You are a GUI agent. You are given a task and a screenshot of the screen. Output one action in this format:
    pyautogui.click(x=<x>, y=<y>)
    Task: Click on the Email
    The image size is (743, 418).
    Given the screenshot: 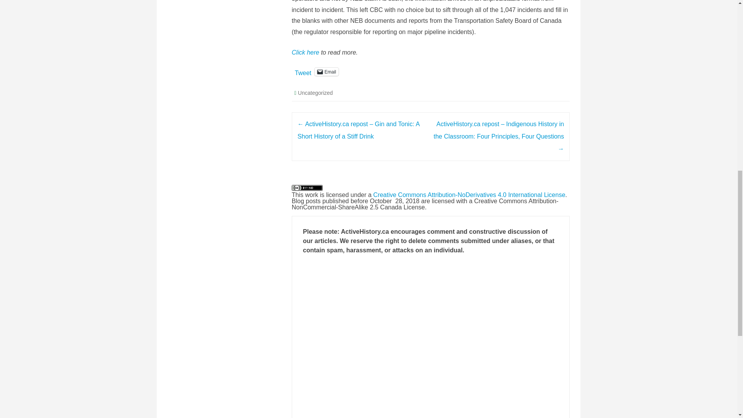 What is the action you would take?
    pyautogui.click(x=326, y=71)
    